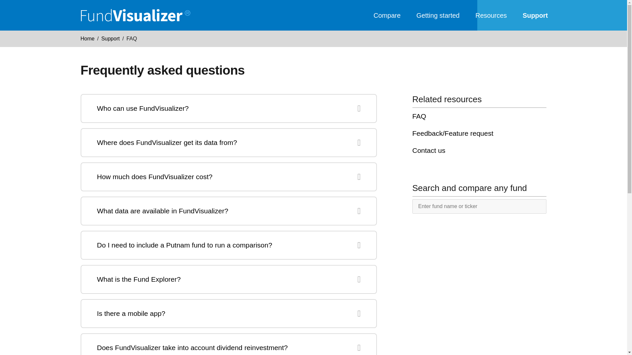  Describe the element at coordinates (228, 348) in the screenshot. I see `Does FundVisualizer take into account dividend reinvestment?` at that location.